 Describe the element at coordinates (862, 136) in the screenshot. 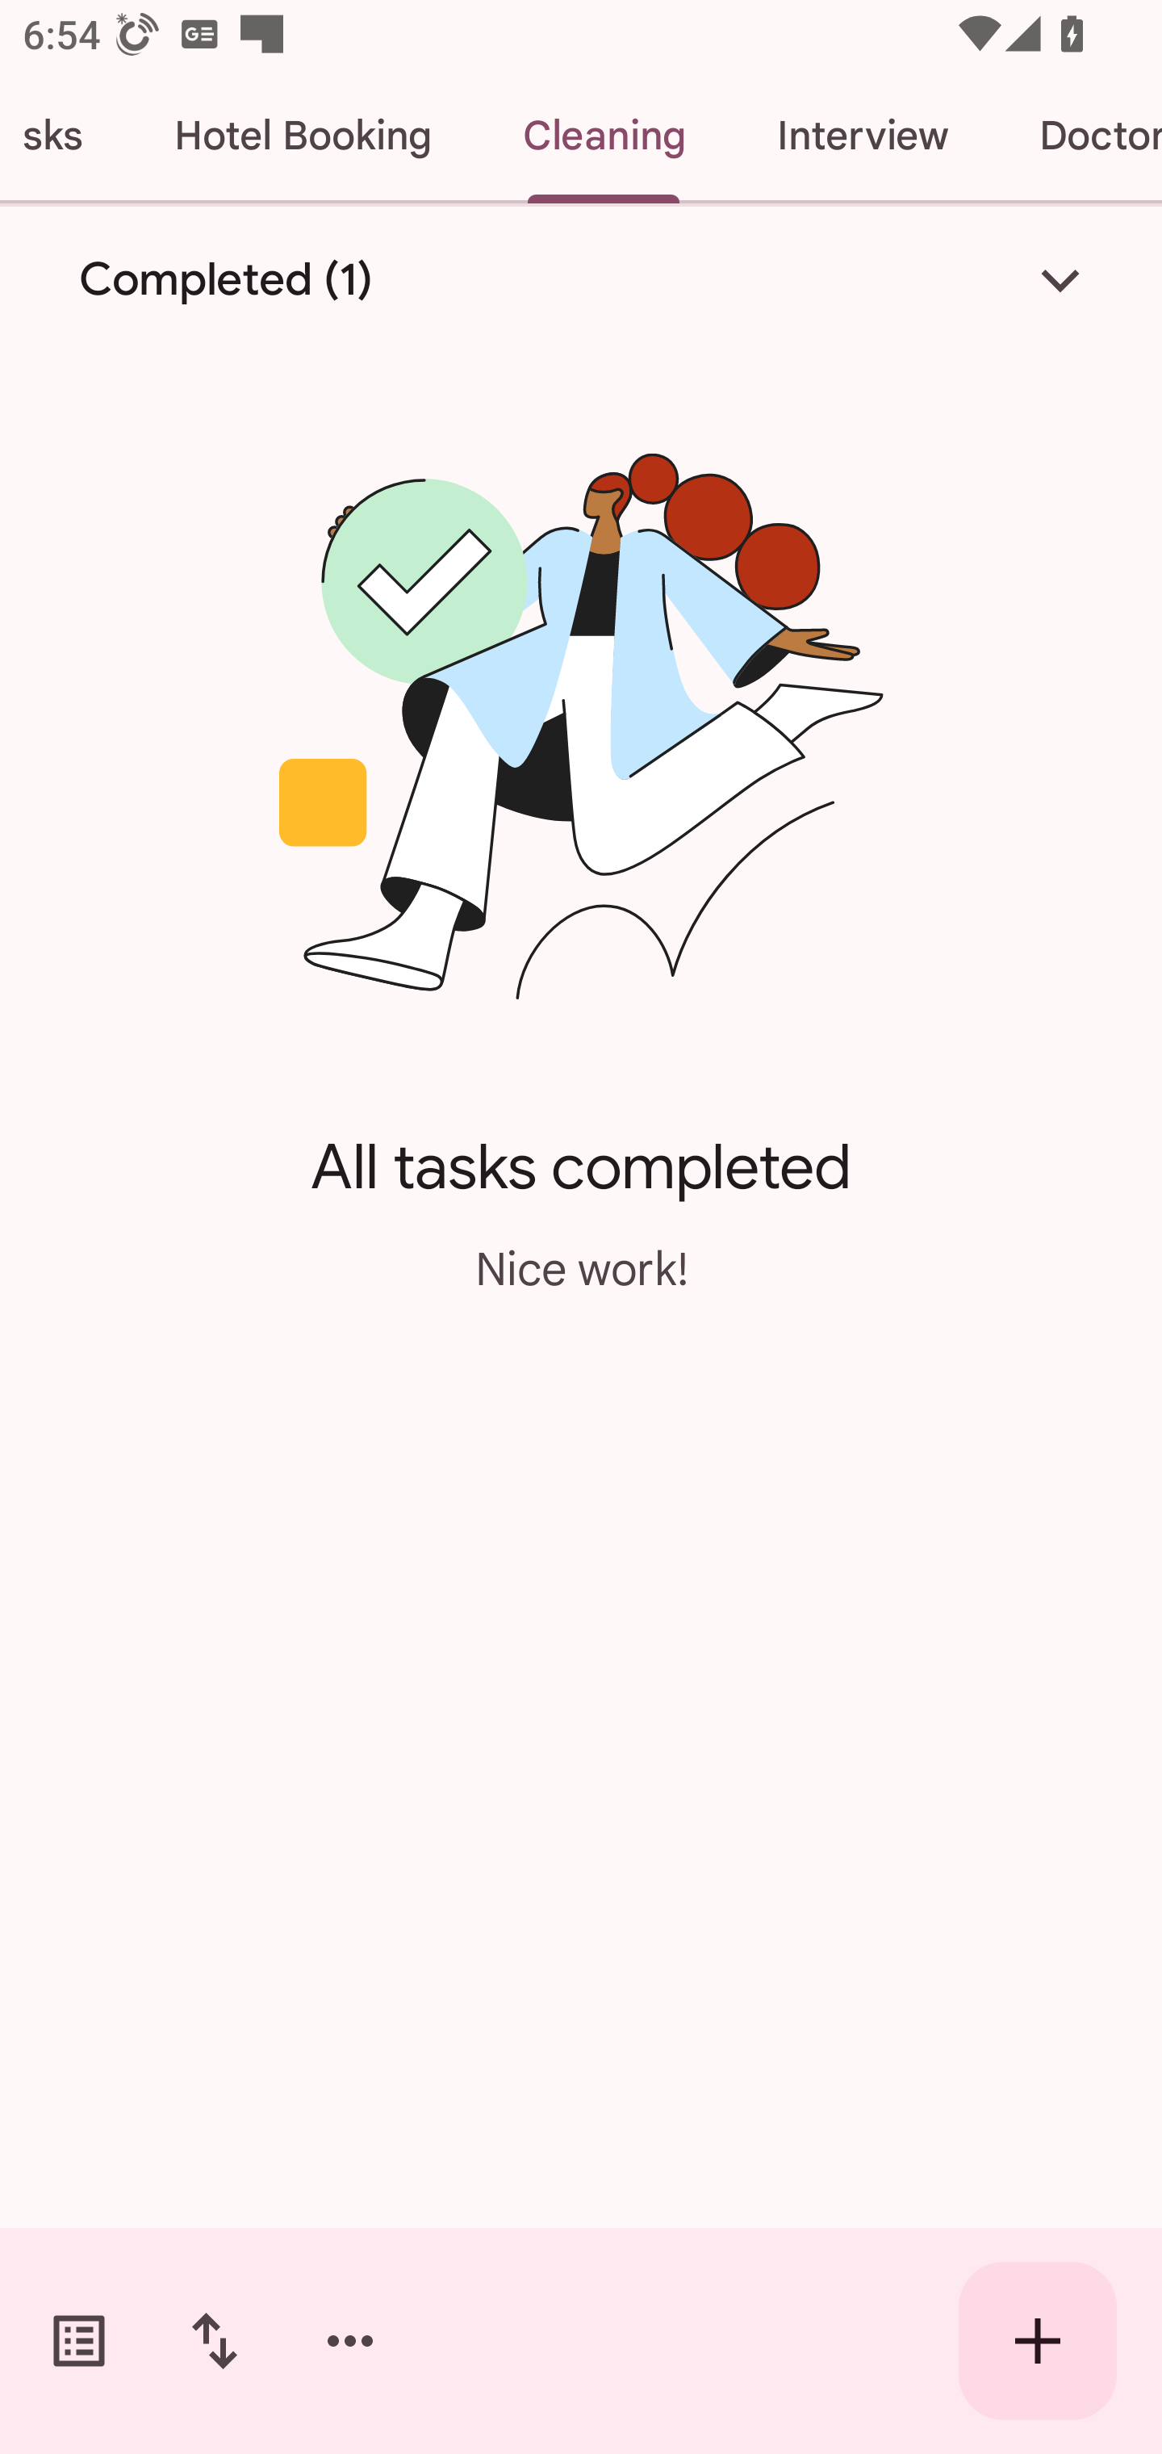

I see `Interview` at that location.